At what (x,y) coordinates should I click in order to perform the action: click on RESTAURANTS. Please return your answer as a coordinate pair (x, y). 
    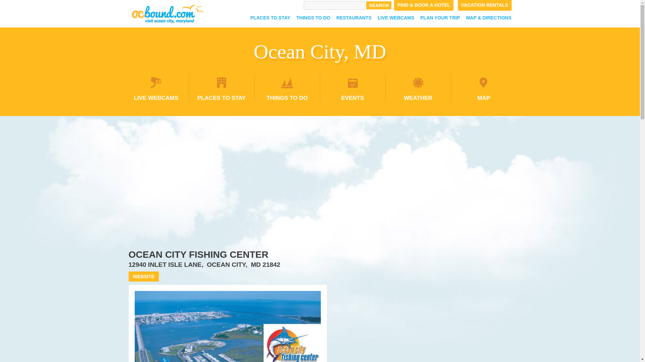
    Looking at the image, I should click on (354, 17).